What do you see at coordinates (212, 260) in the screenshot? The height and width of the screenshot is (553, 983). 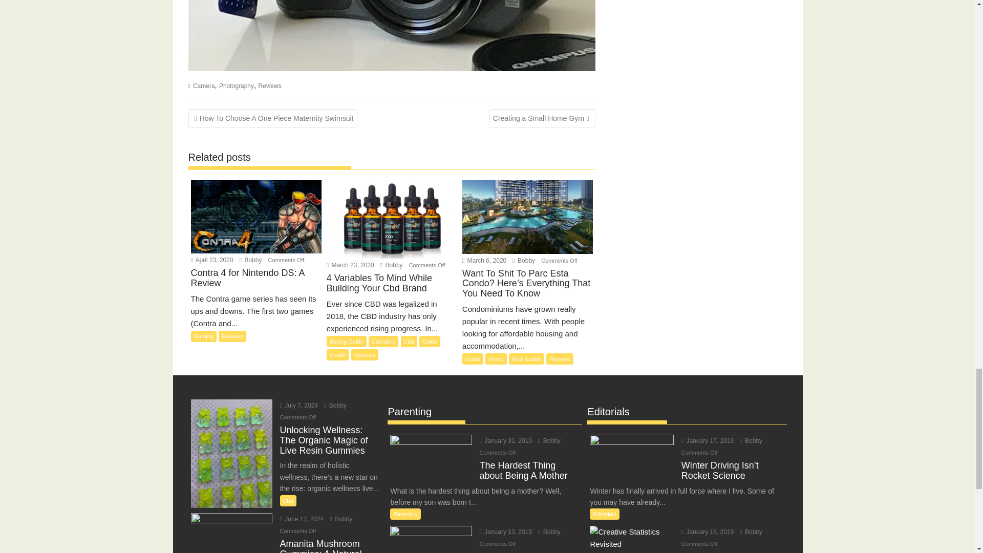 I see `April 23, 2020` at bounding box center [212, 260].